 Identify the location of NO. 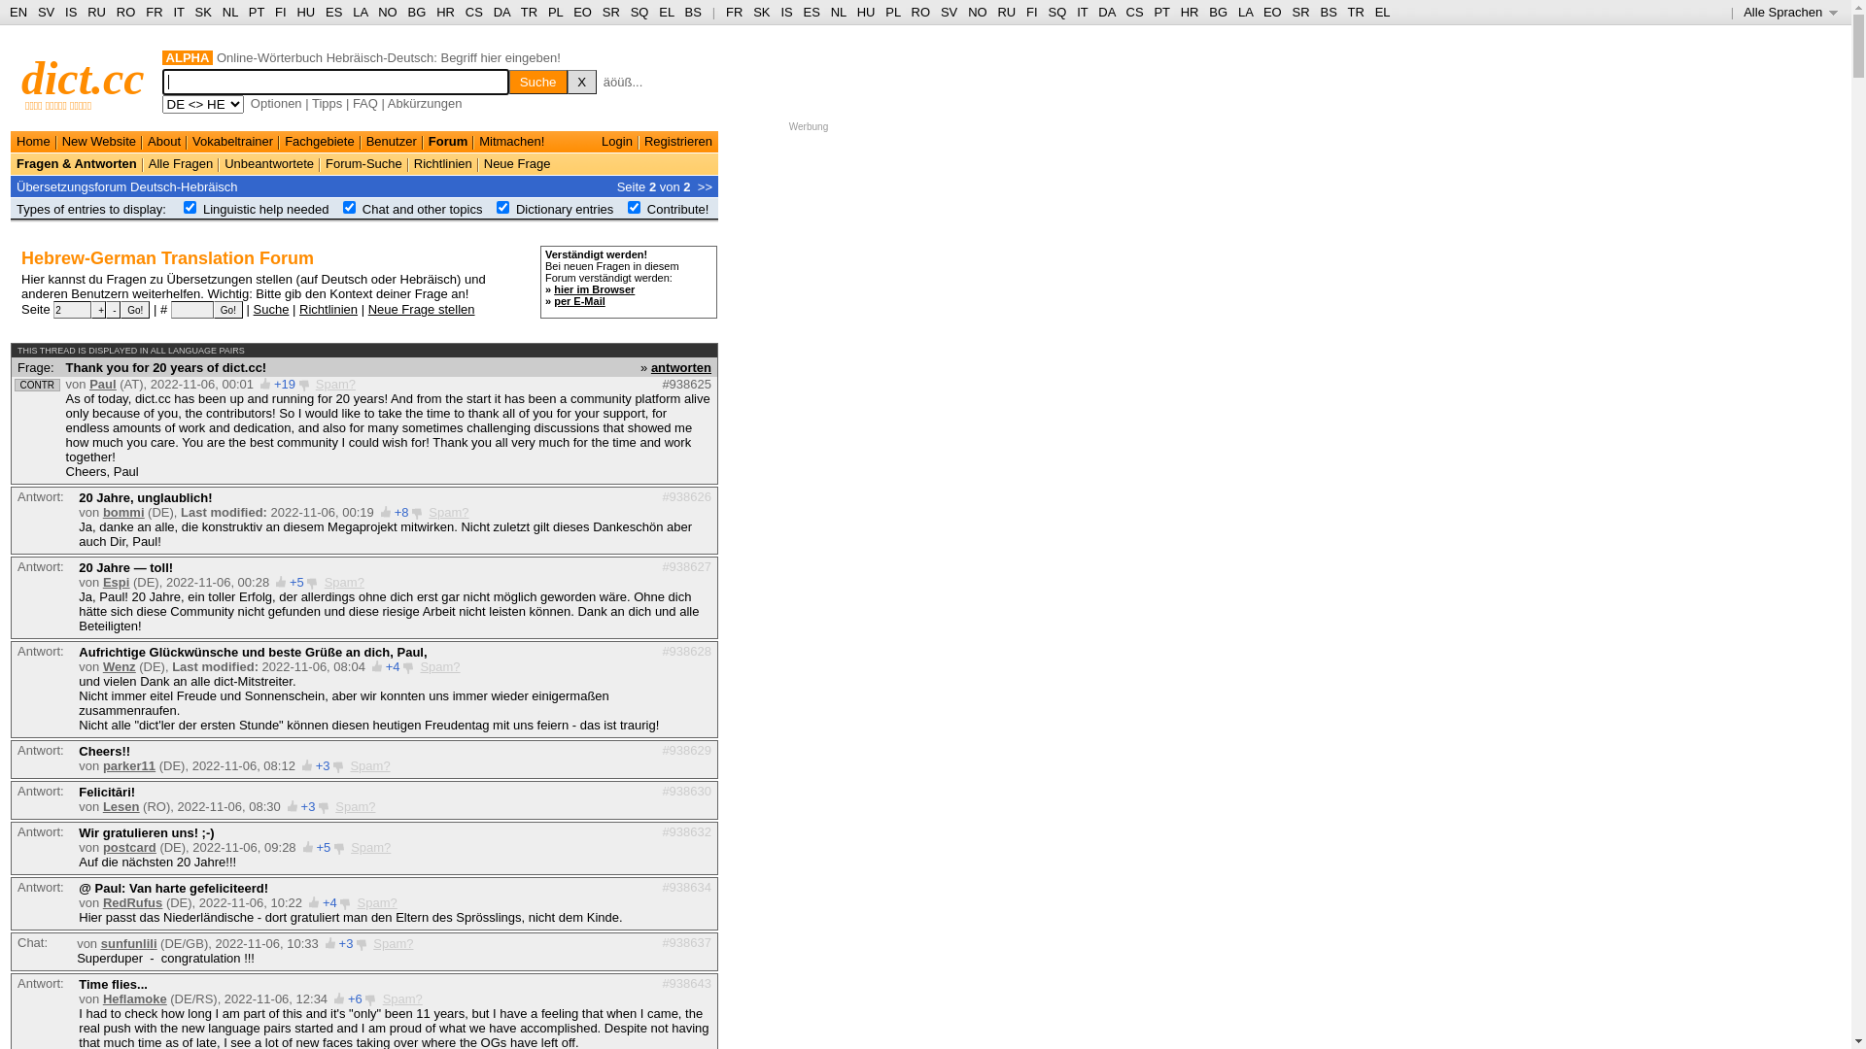
(978, 12).